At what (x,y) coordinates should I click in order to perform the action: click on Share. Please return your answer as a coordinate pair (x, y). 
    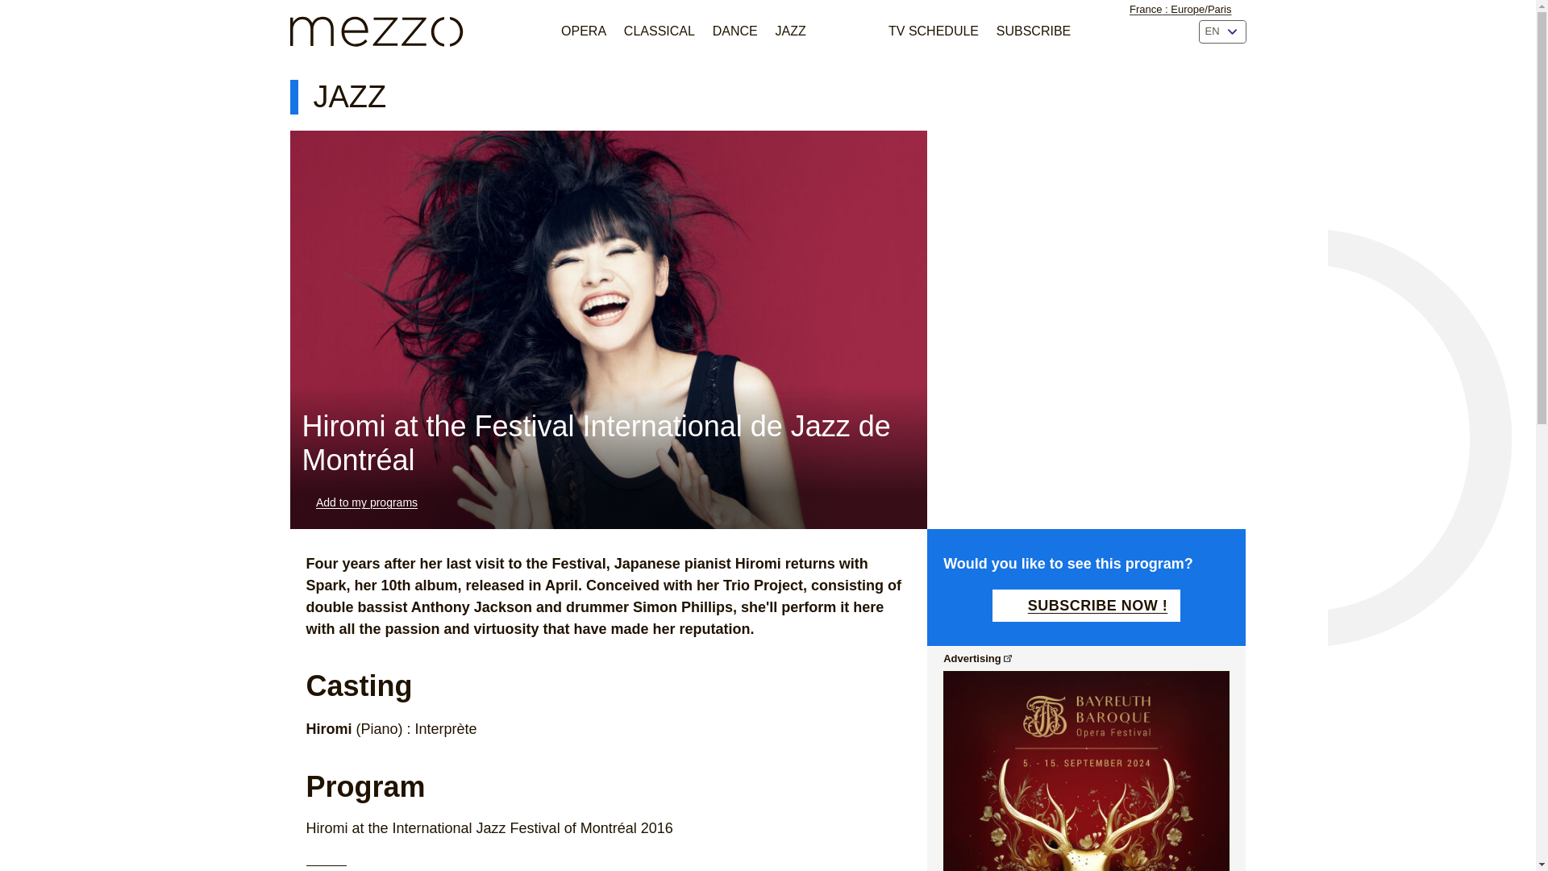
    Looking at the image, I should click on (1235, 97).